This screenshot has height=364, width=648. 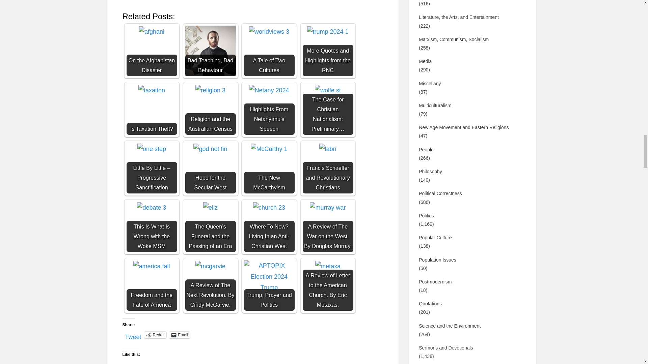 What do you see at coordinates (152, 285) in the screenshot?
I see `Freedom and the Fate of America` at bounding box center [152, 285].